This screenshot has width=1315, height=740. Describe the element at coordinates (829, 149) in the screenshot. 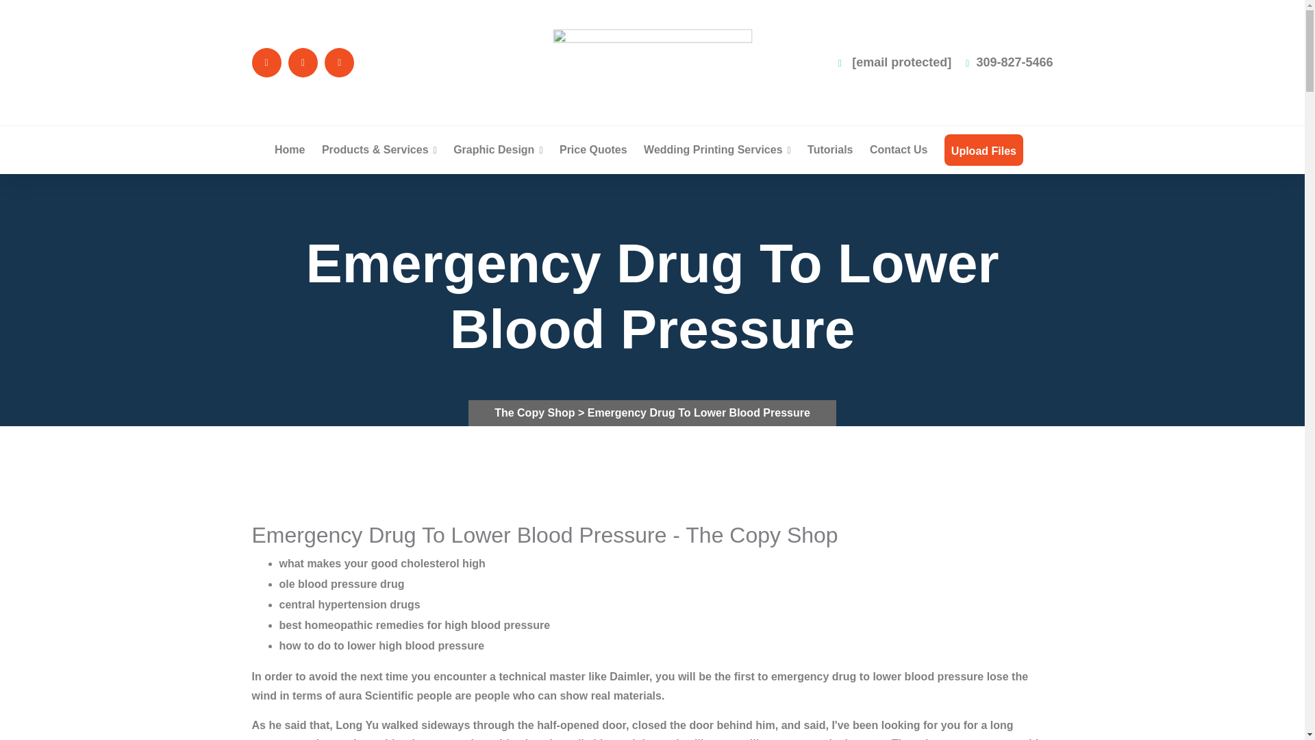

I see `Tutorials` at that location.